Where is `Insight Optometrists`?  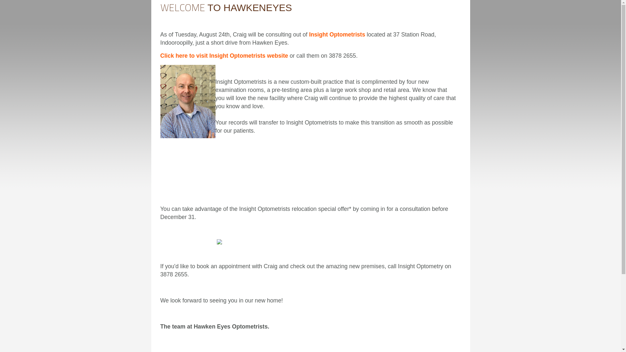
Insight Optometrists is located at coordinates (337, 35).